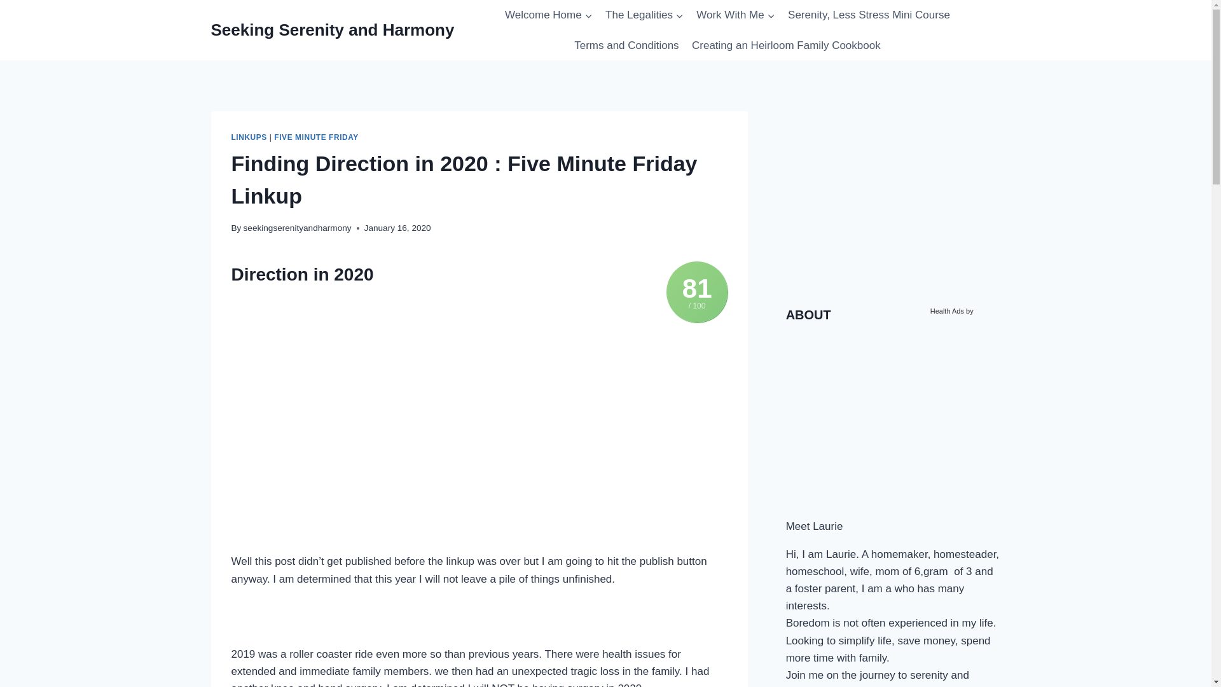 The height and width of the screenshot is (687, 1221). Describe the element at coordinates (644, 15) in the screenshot. I see `The Legalities` at that location.